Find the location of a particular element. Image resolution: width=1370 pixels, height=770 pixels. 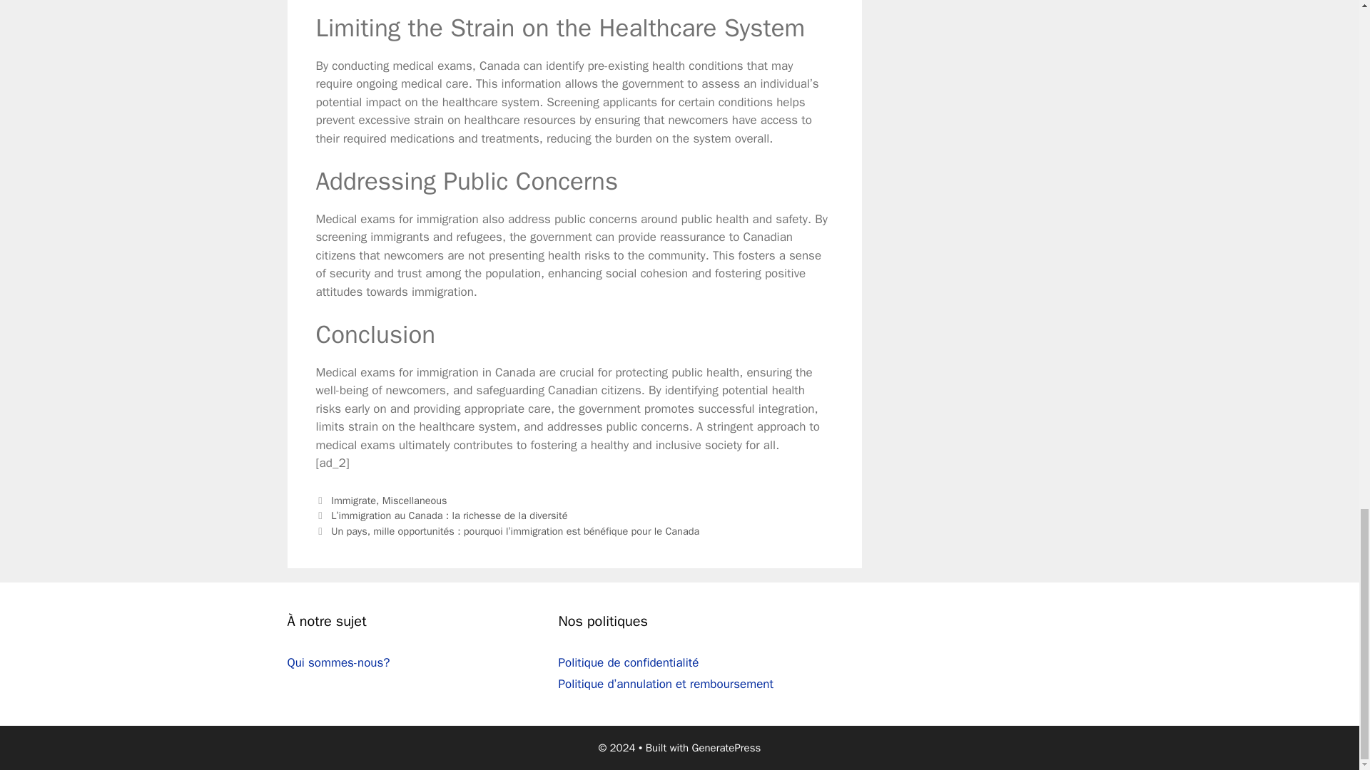

Immigrate is located at coordinates (353, 500).